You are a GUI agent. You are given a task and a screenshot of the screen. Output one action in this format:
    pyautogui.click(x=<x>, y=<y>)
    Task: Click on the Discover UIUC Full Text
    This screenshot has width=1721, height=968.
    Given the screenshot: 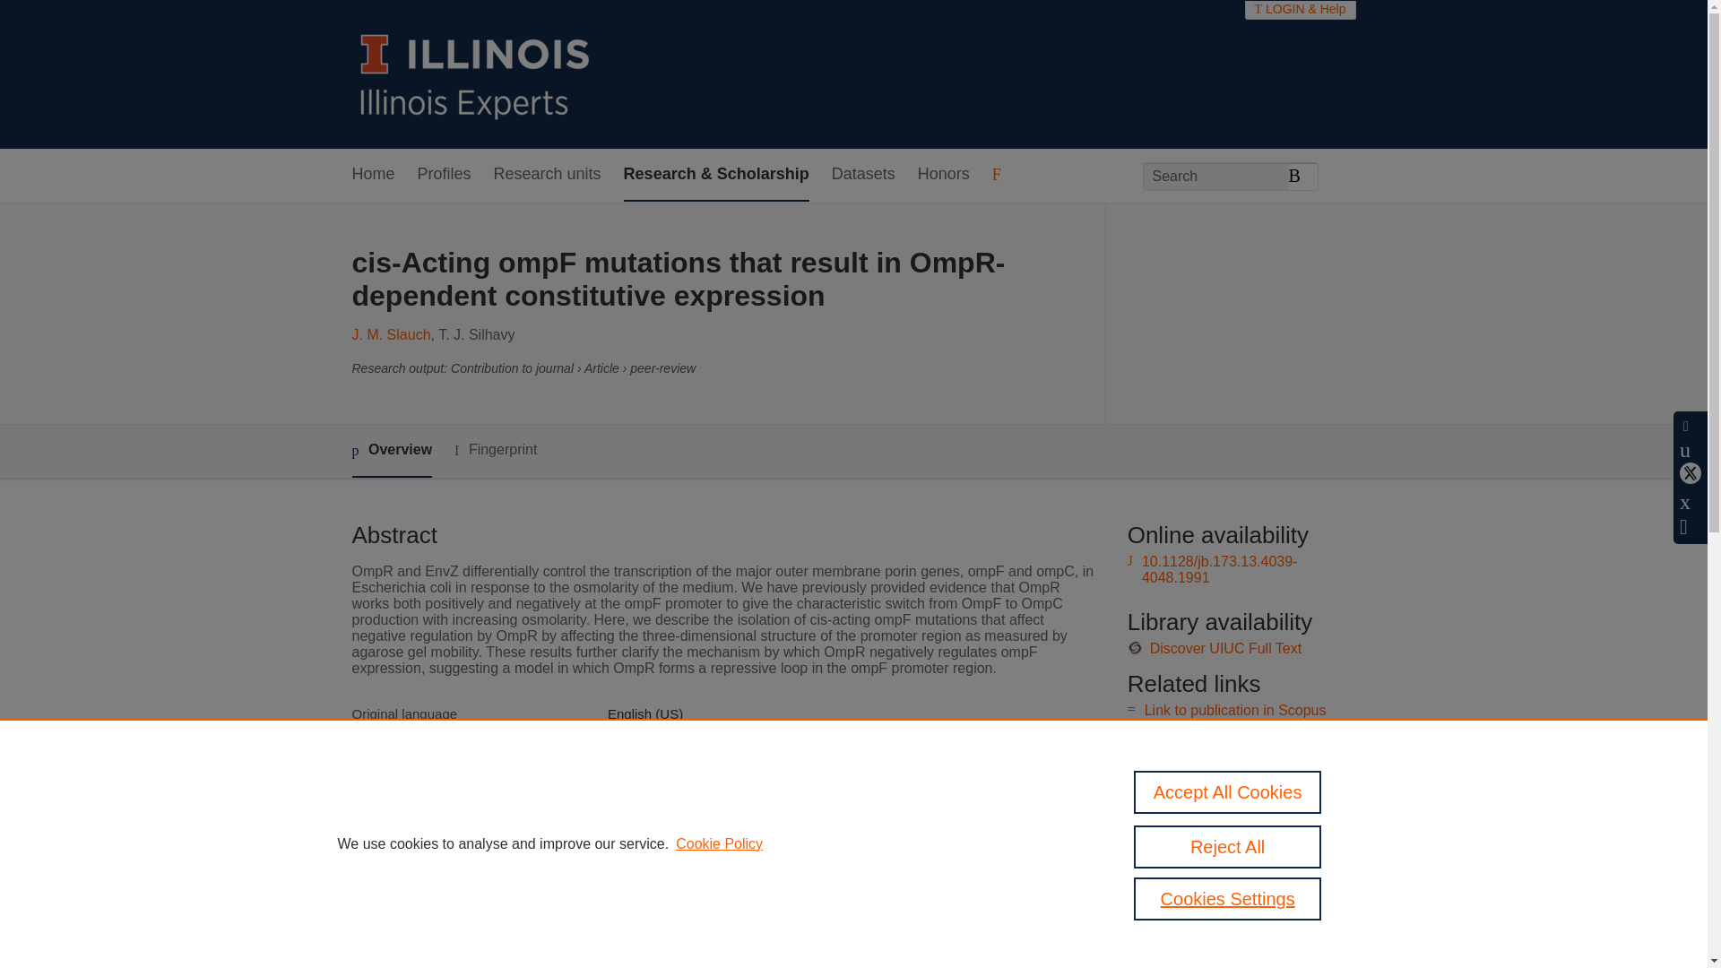 What is the action you would take?
    pyautogui.click(x=1226, y=648)
    